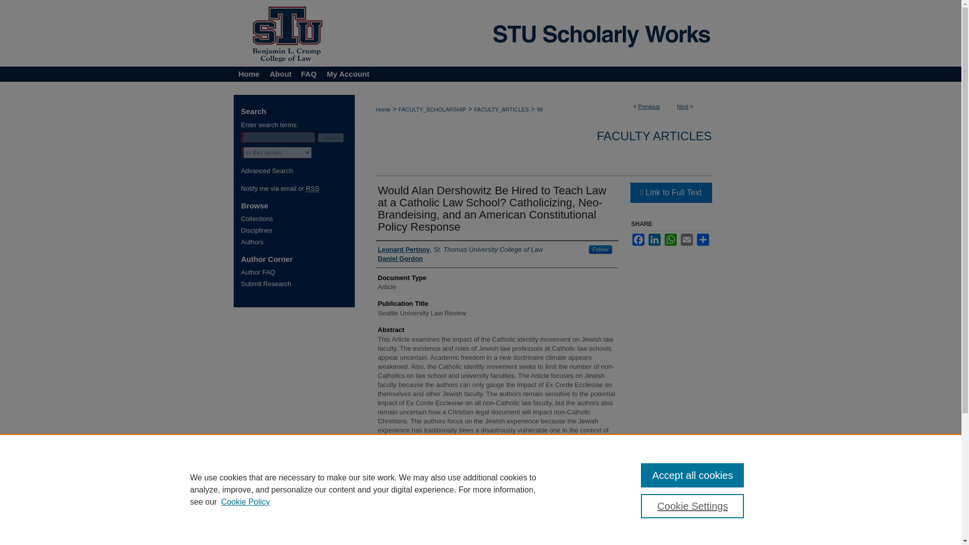 This screenshot has width=969, height=545. What do you see at coordinates (298, 230) in the screenshot?
I see `Browse by Disciplines` at bounding box center [298, 230].